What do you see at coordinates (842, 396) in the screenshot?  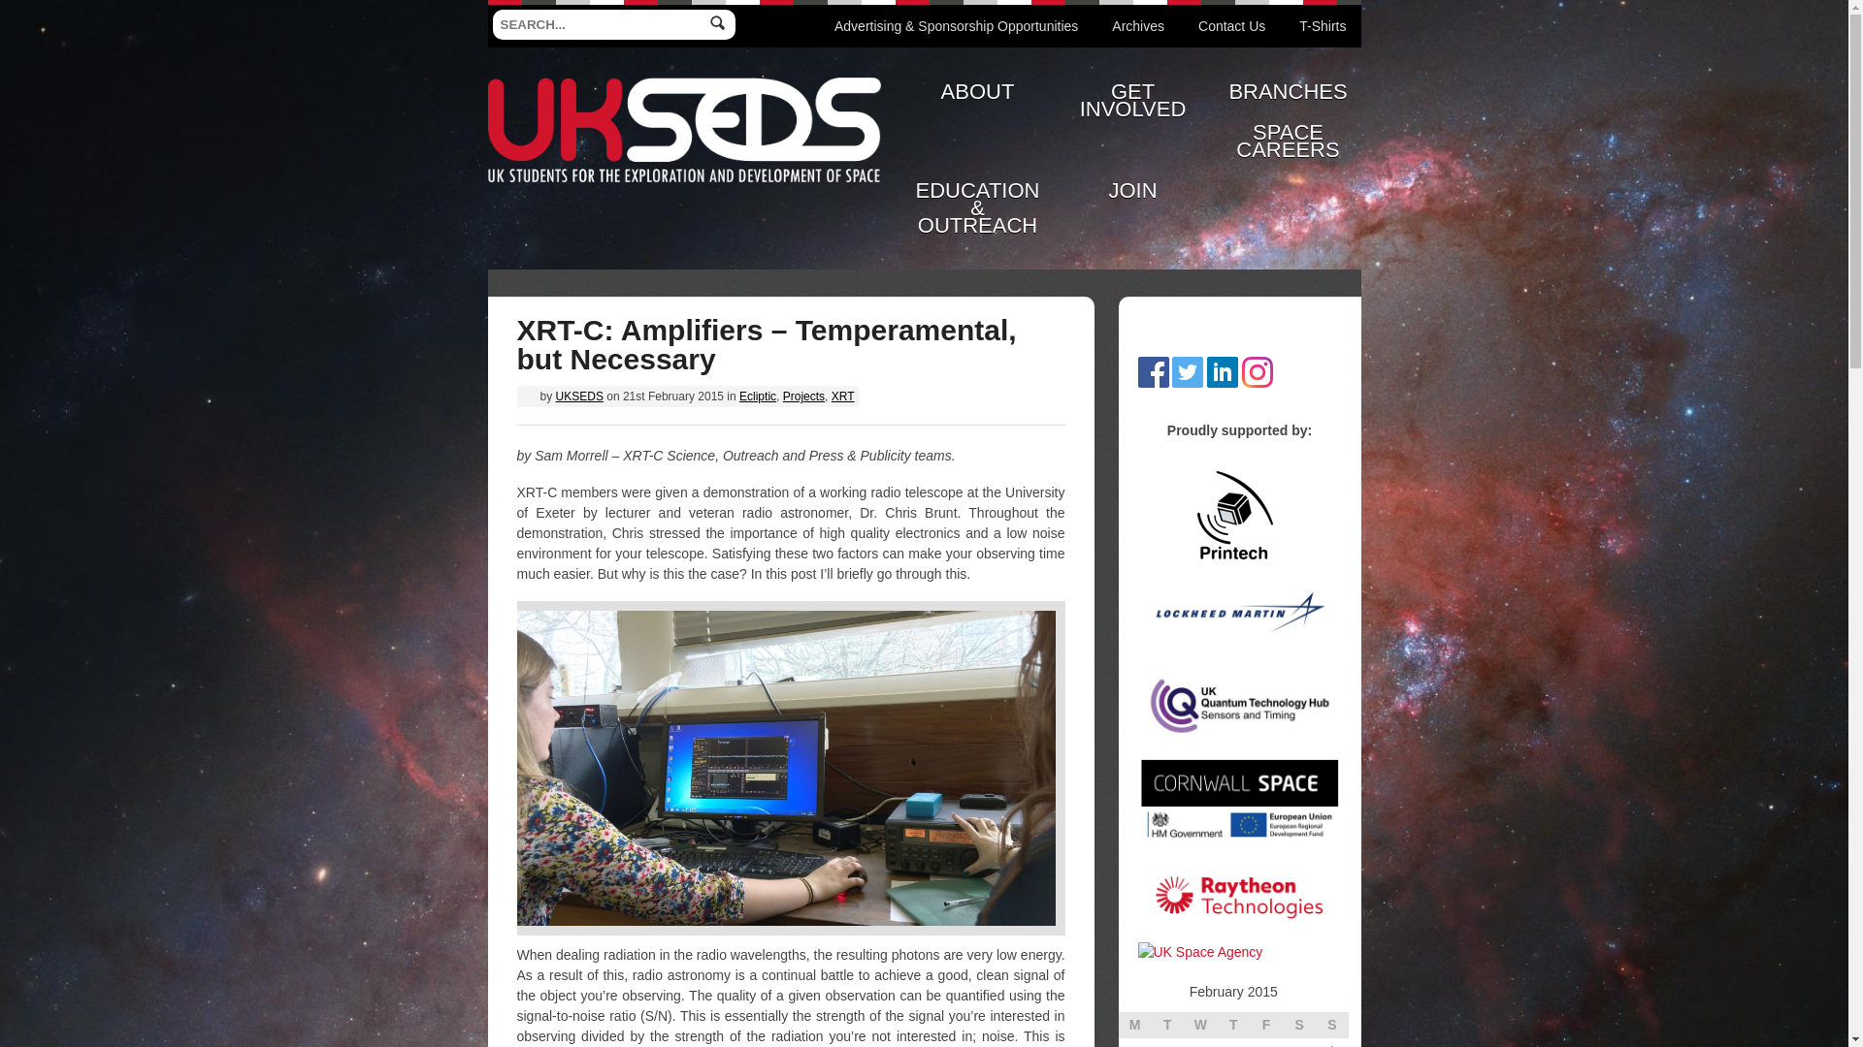 I see `XRT` at bounding box center [842, 396].